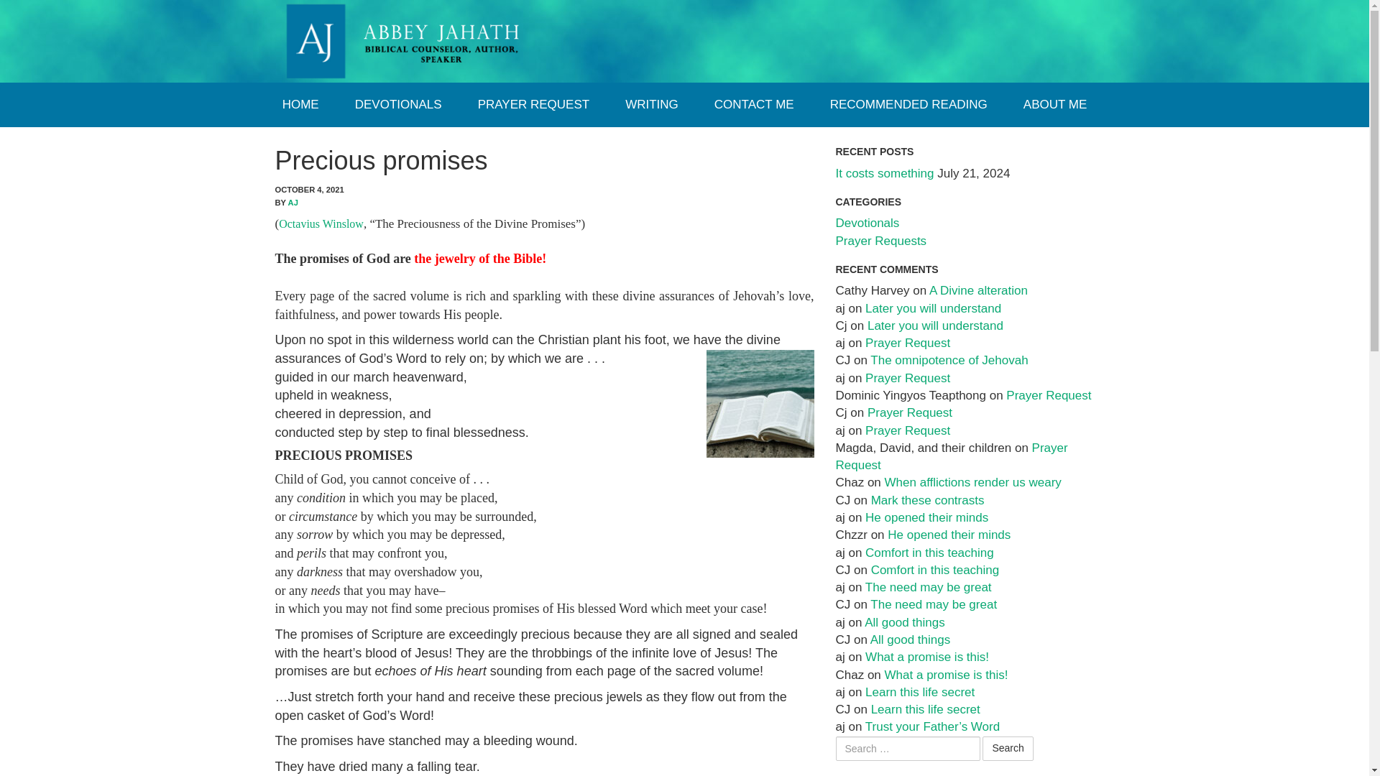 The width and height of the screenshot is (1380, 776). What do you see at coordinates (950, 456) in the screenshot?
I see `Prayer Request` at bounding box center [950, 456].